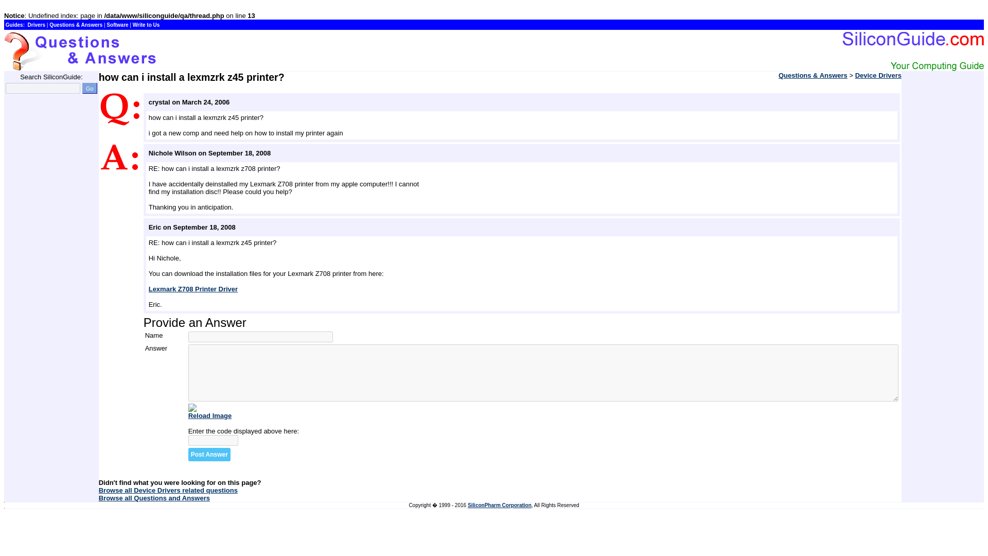  What do you see at coordinates (36, 24) in the screenshot?
I see `Drivers` at bounding box center [36, 24].